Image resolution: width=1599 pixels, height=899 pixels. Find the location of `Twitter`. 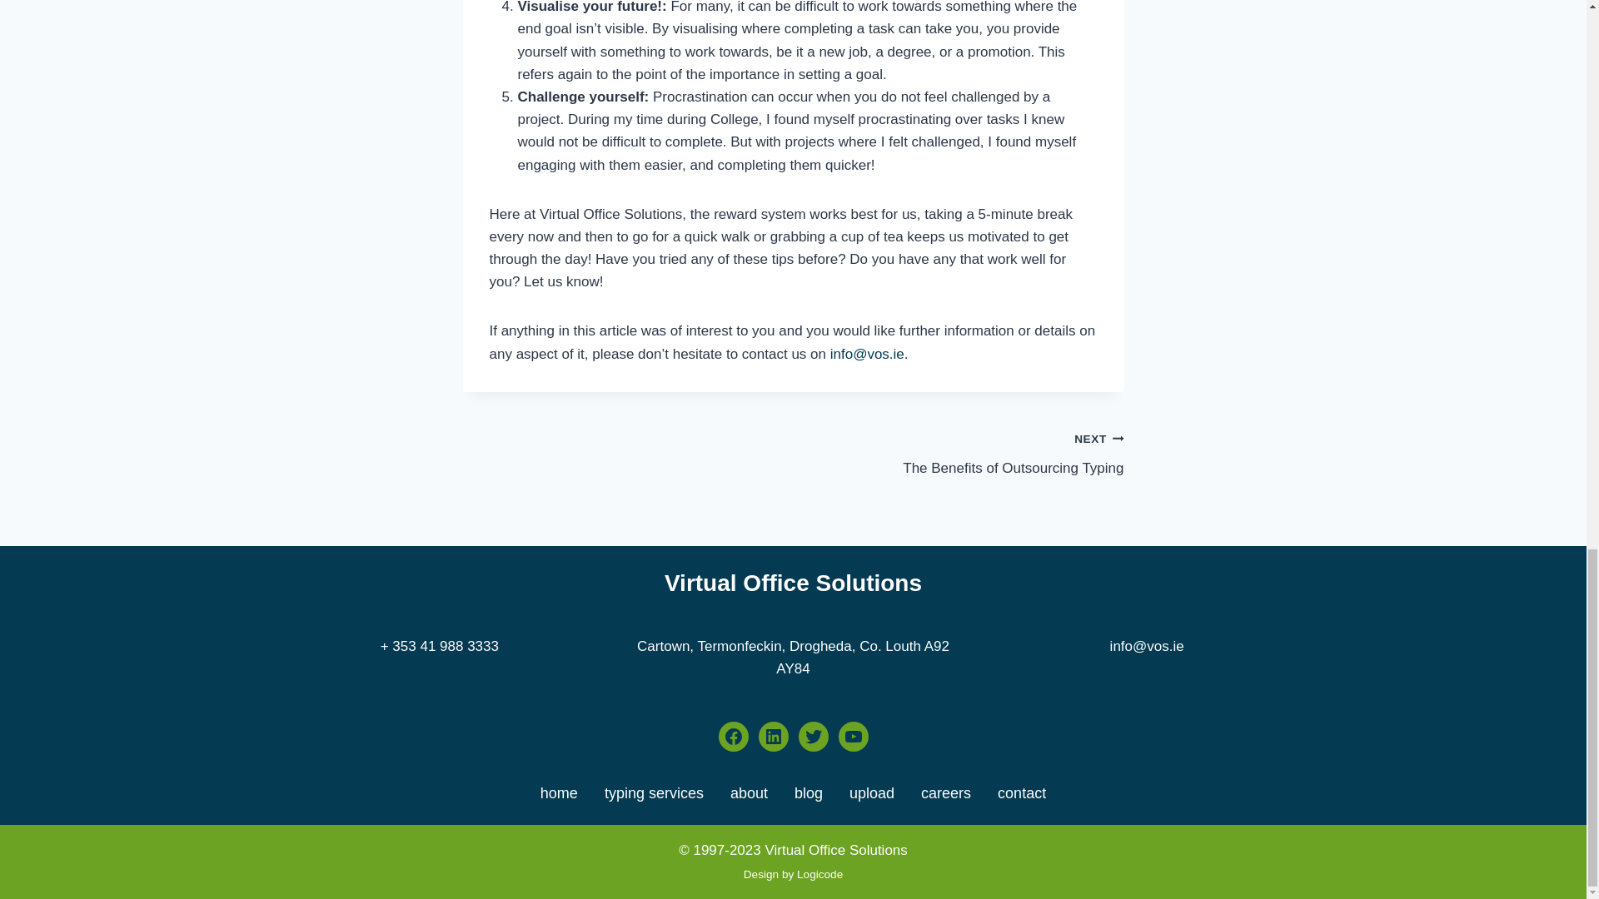

Twitter is located at coordinates (813, 736).